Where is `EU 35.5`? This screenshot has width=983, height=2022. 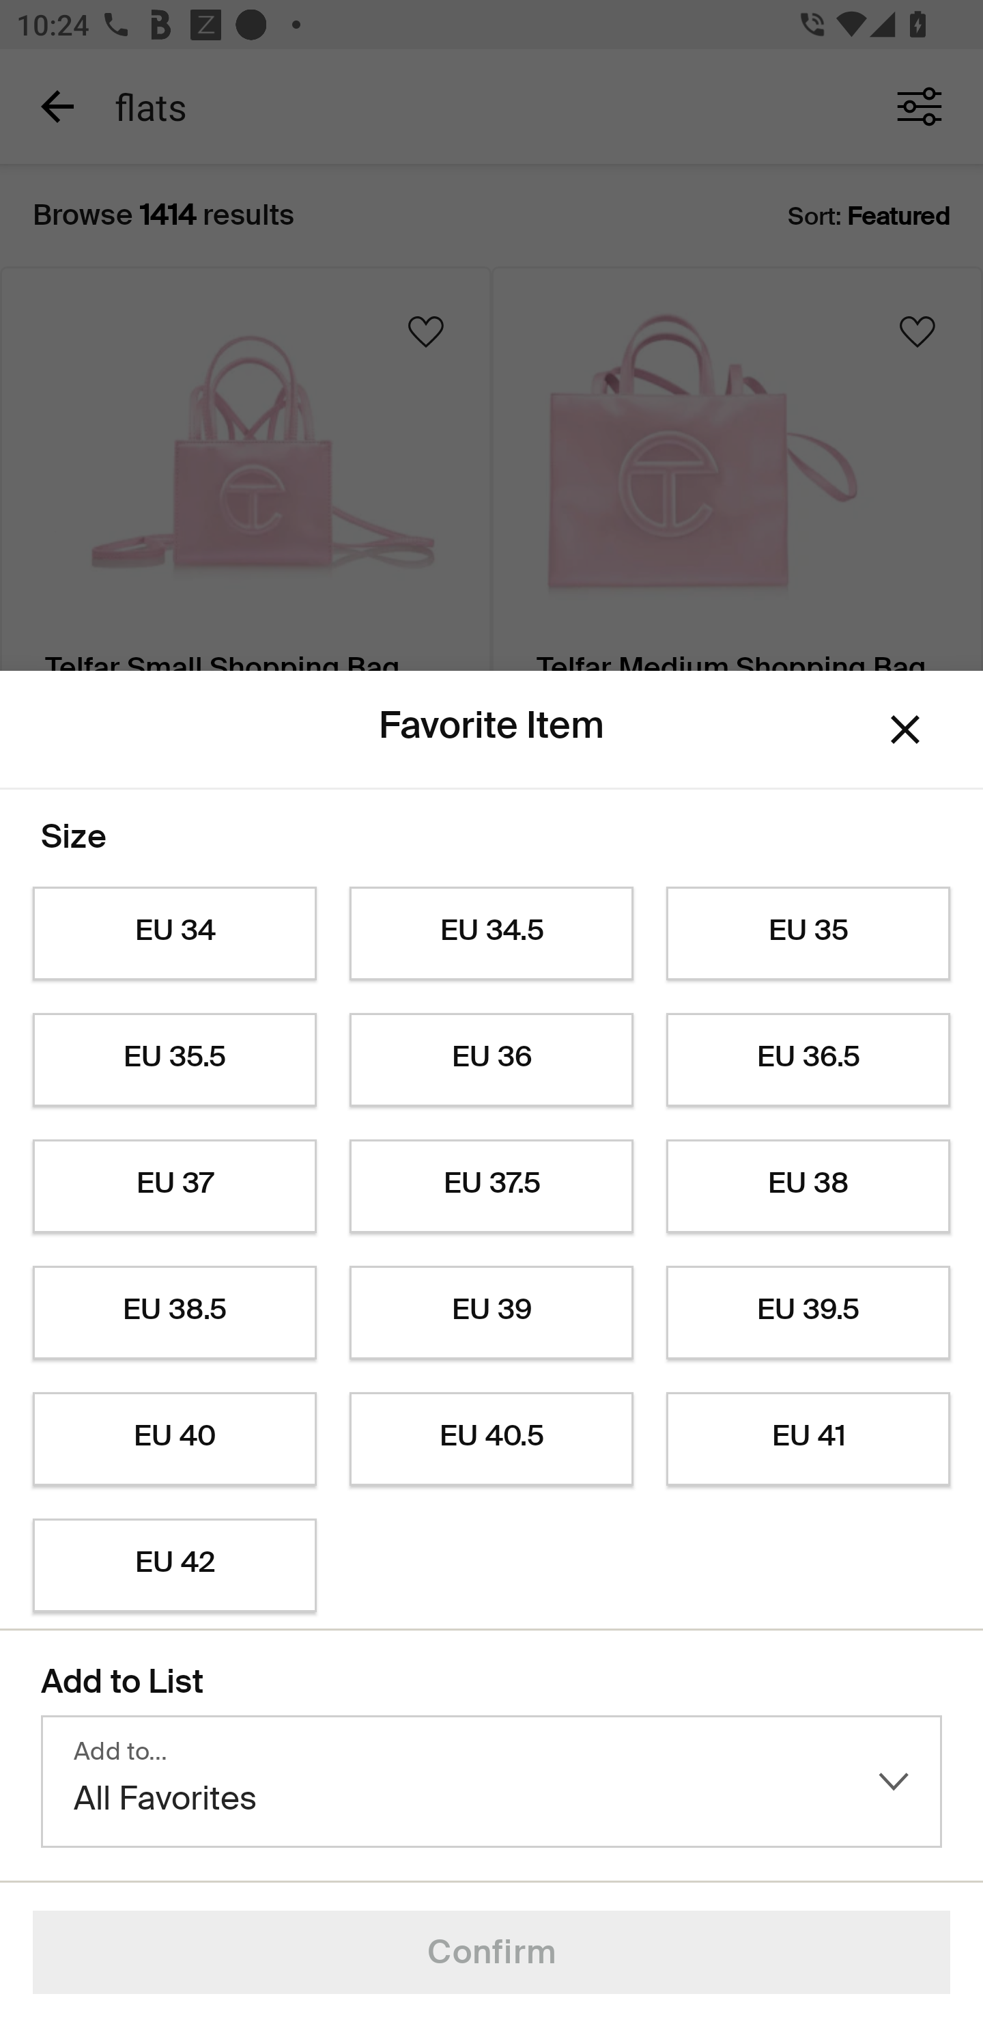
EU 35.5 is located at coordinates (174, 1060).